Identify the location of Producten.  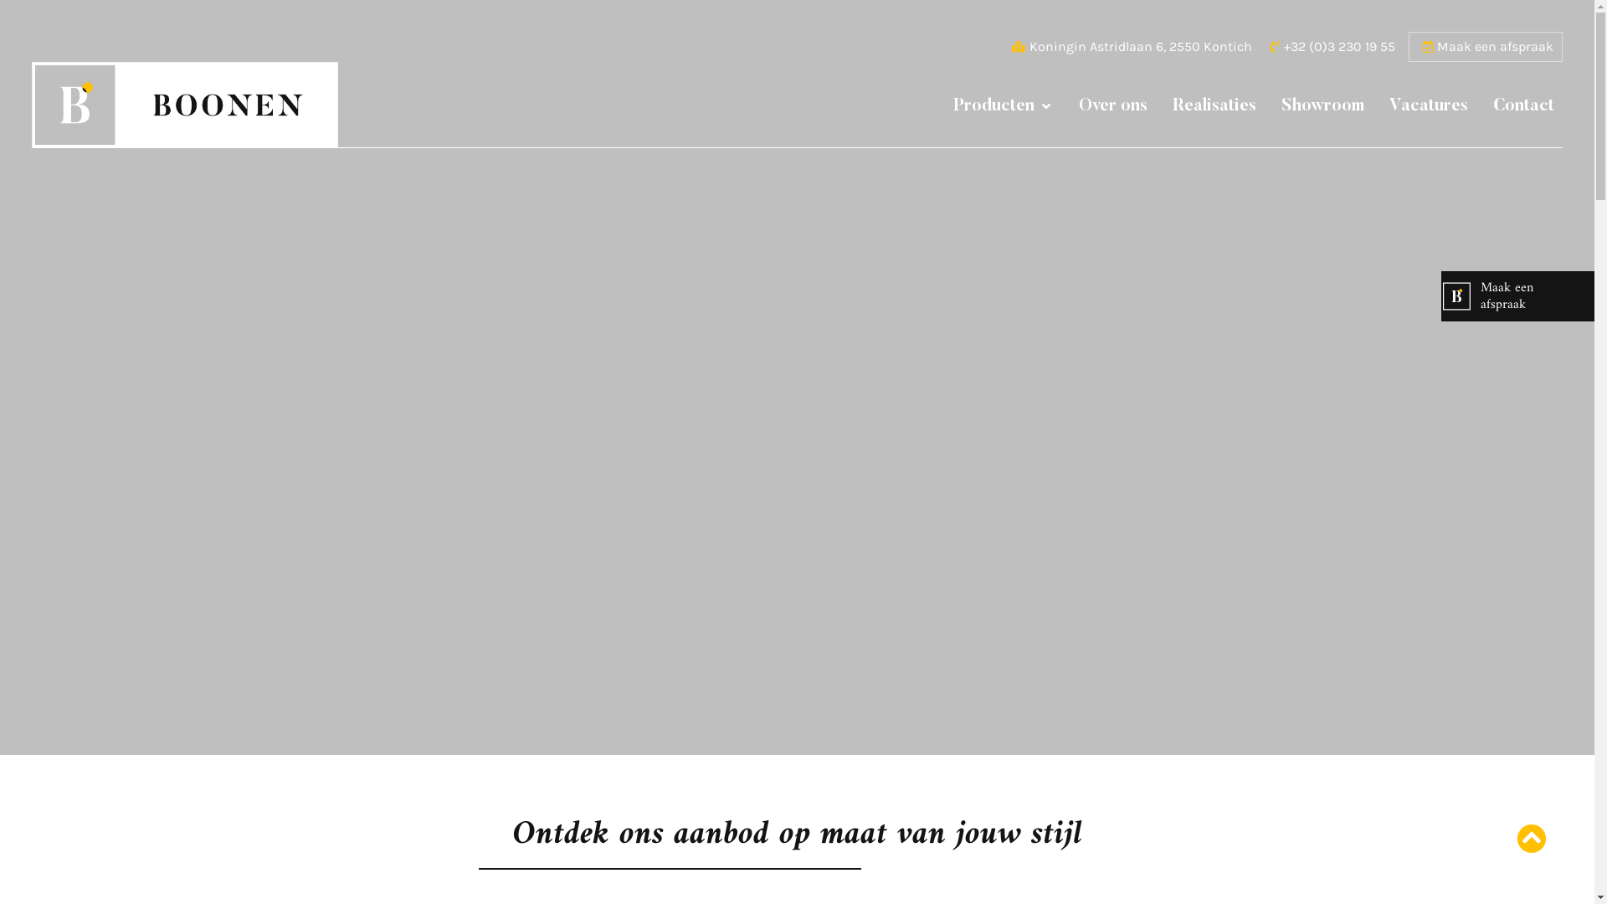
(994, 106).